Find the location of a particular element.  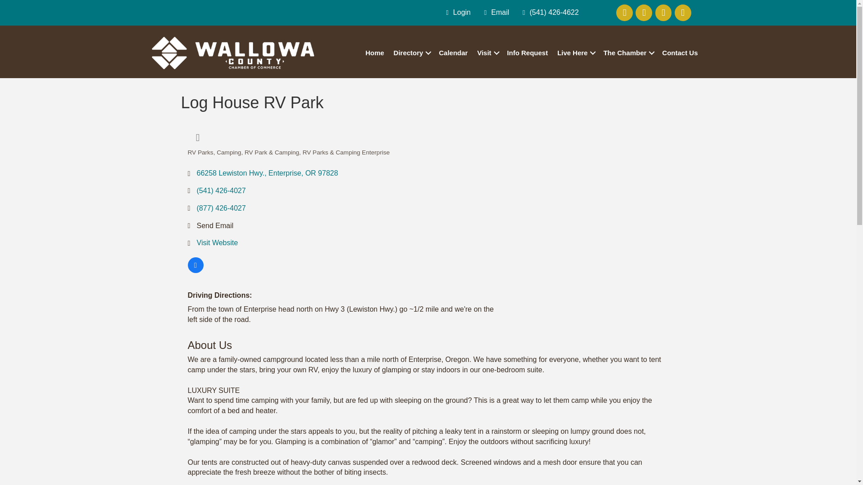

Email is located at coordinates (494, 13).